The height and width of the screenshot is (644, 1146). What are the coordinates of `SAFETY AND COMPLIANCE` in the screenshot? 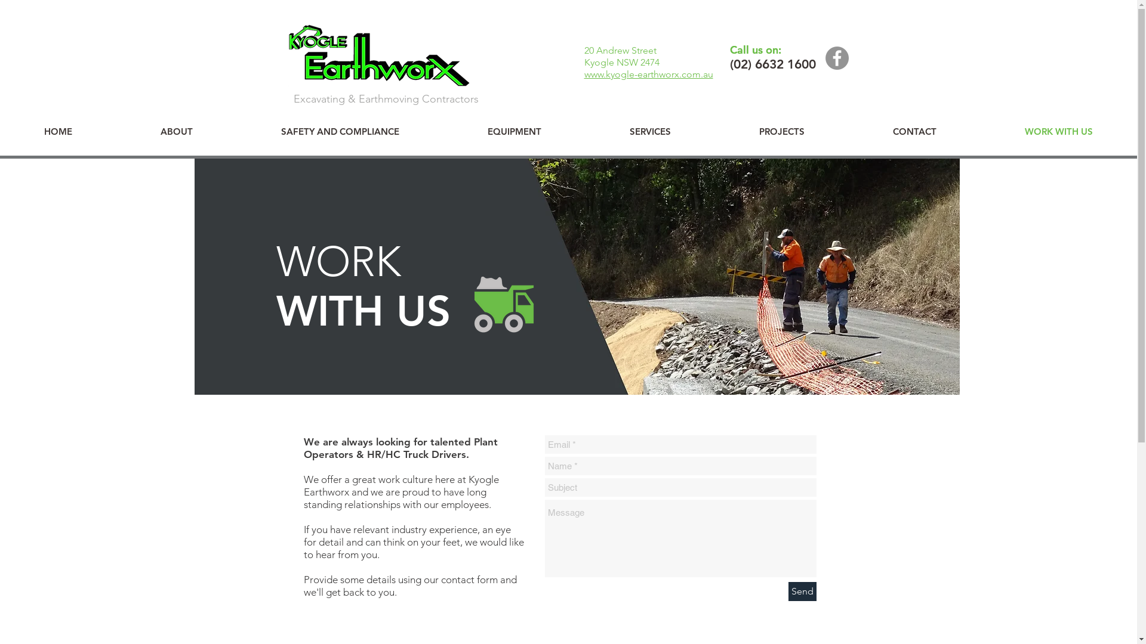 It's located at (340, 131).